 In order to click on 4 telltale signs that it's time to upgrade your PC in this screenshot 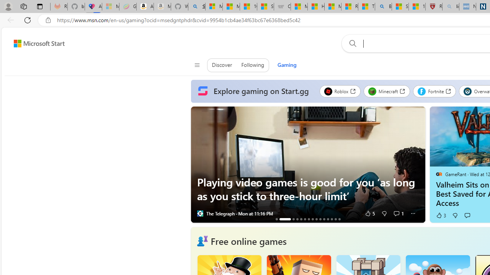, I will do `click(328, 219)`.